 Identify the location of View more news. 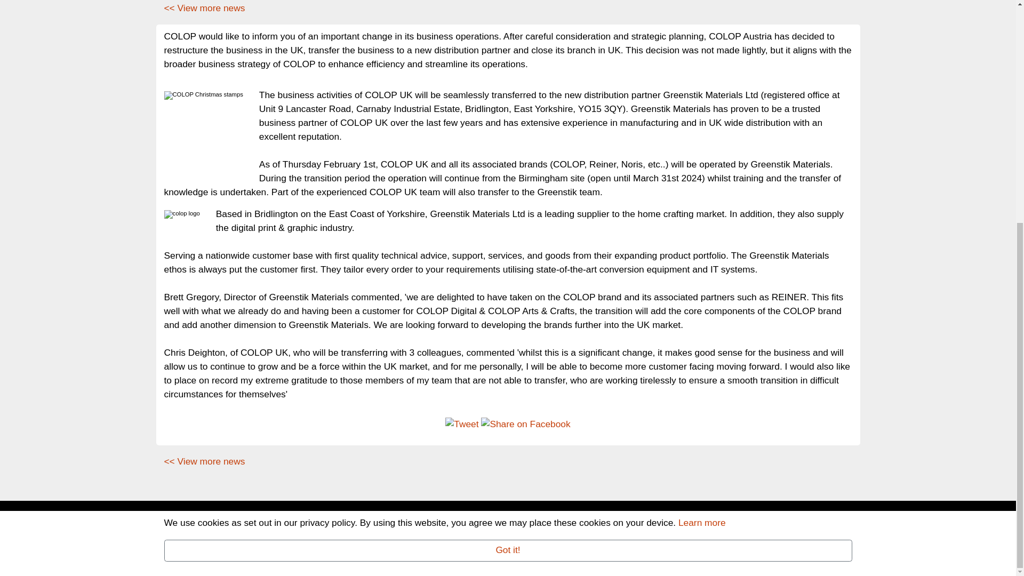
(205, 7).